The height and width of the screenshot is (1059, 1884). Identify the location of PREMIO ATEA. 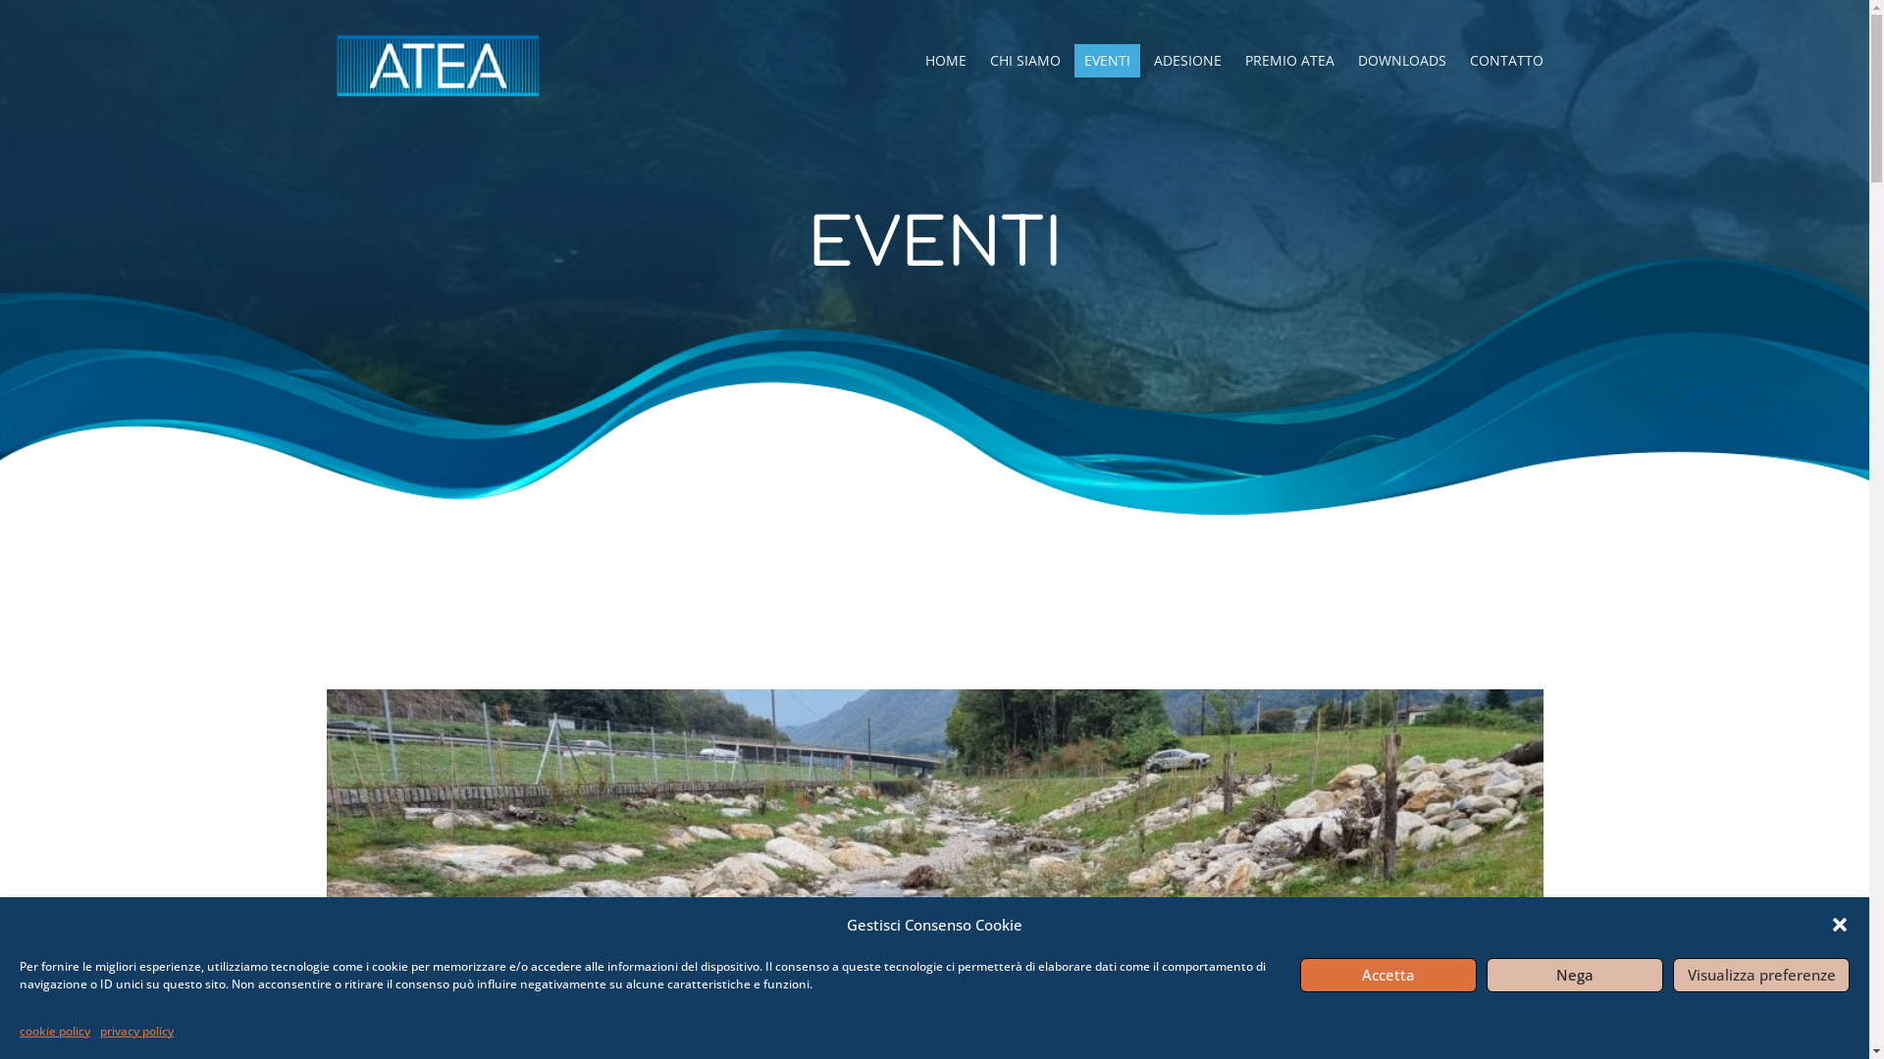
(1289, 61).